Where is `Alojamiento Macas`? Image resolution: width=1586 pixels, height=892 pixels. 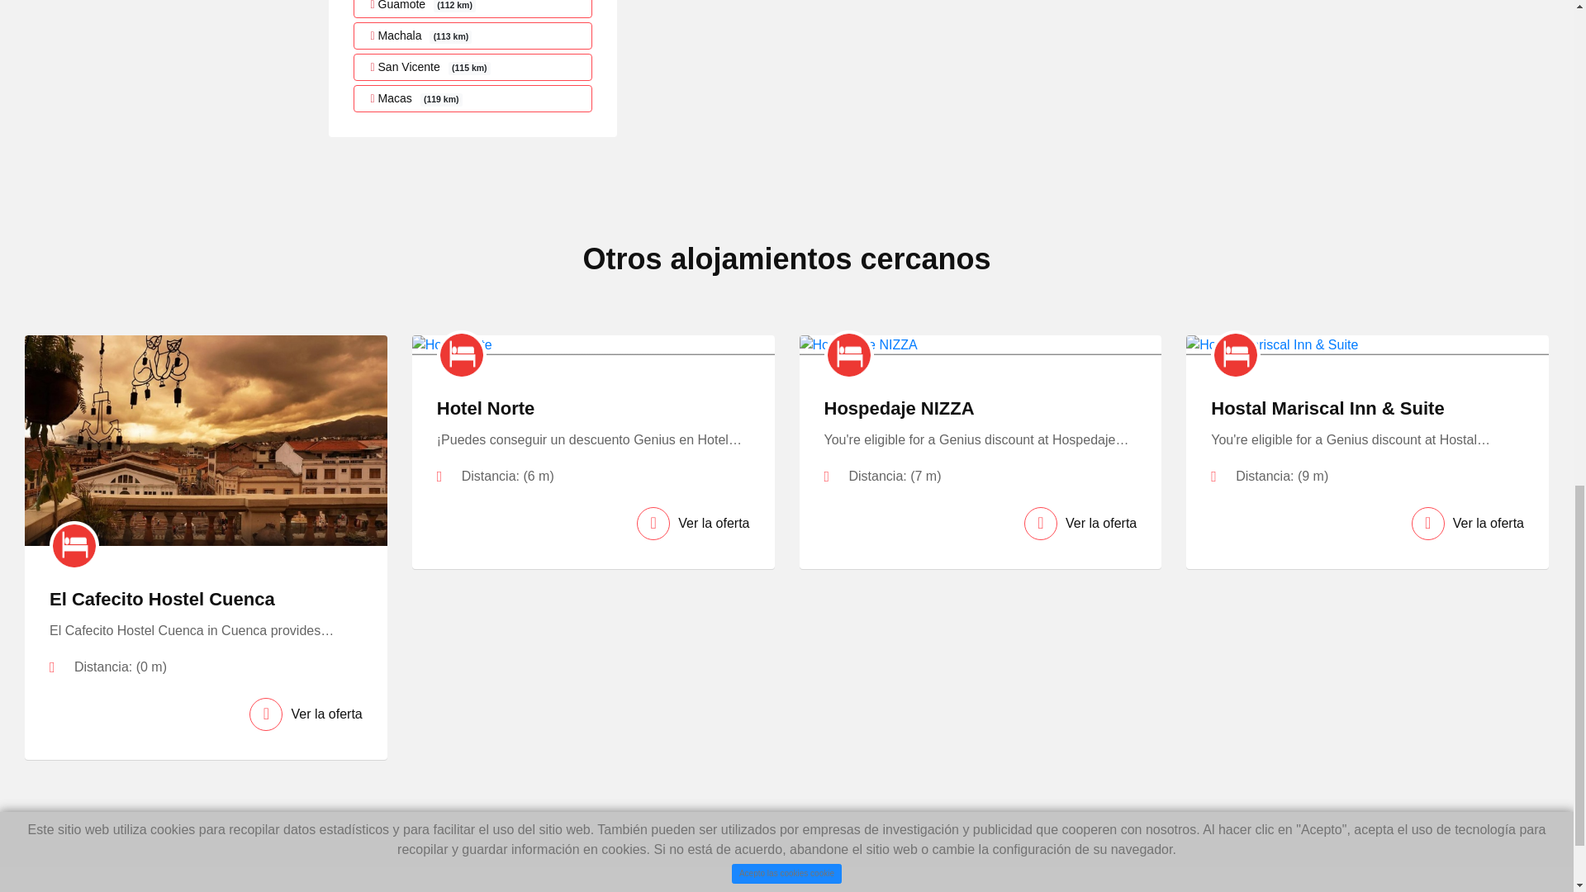
Alojamiento Macas is located at coordinates (473, 98).